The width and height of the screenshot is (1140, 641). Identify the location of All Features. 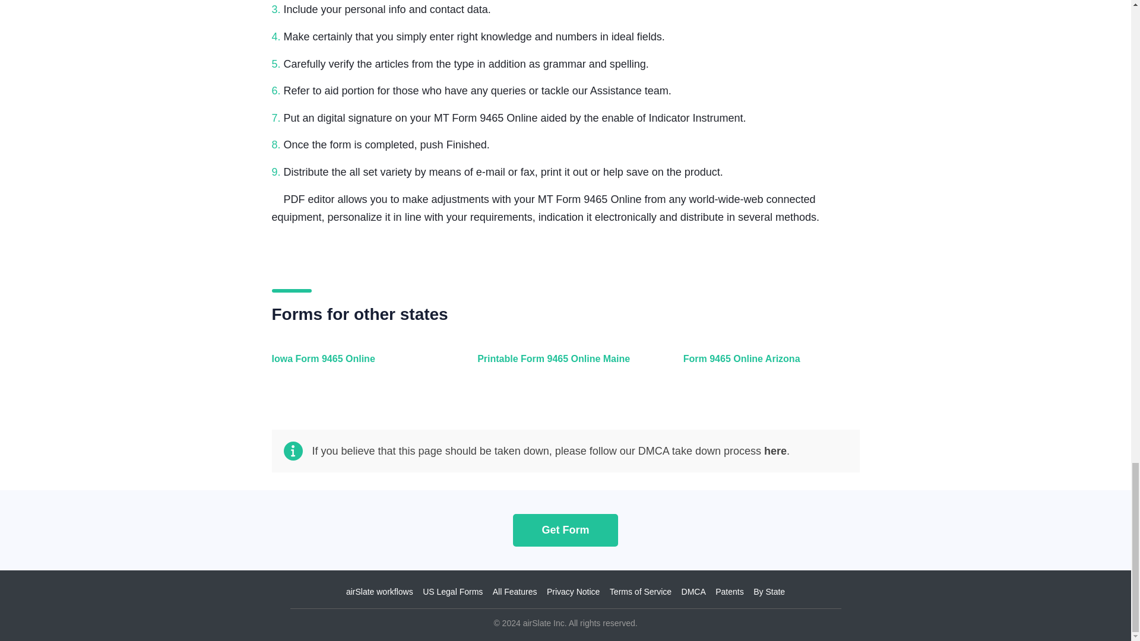
(514, 592).